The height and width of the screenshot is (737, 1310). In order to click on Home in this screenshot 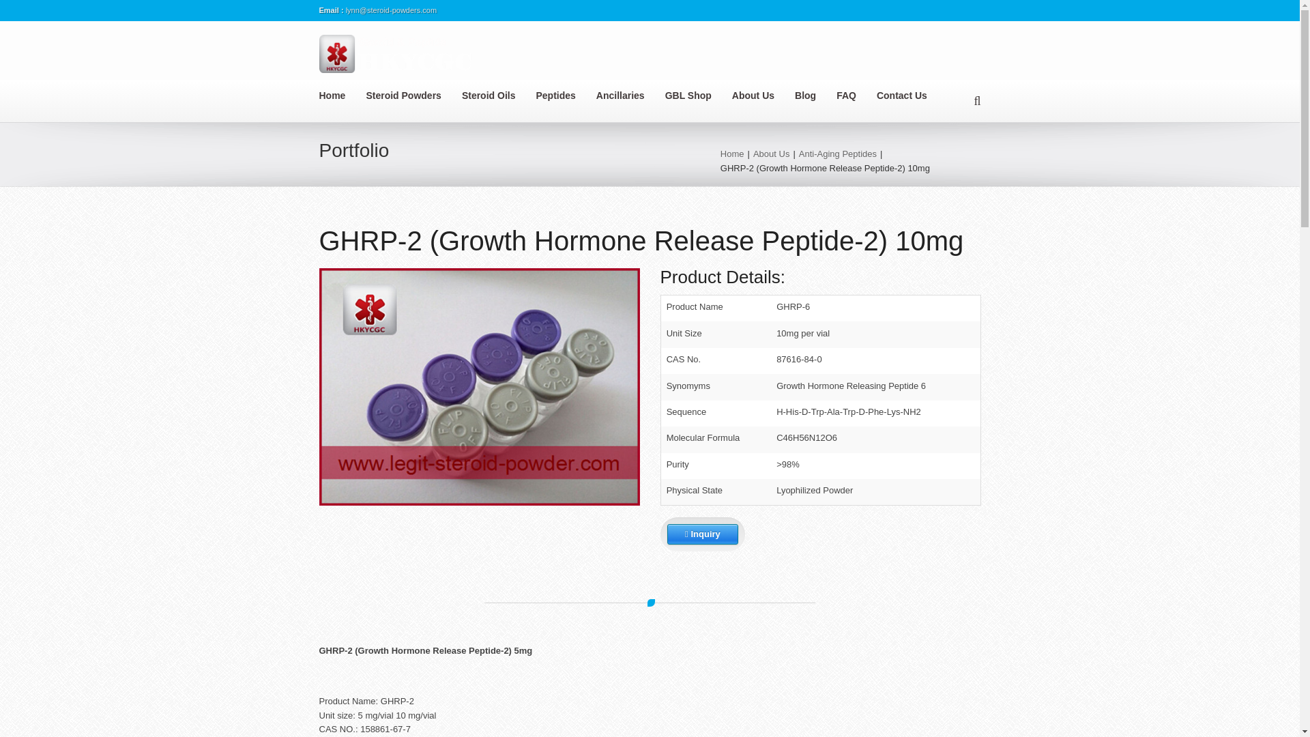, I will do `click(343, 96)`.